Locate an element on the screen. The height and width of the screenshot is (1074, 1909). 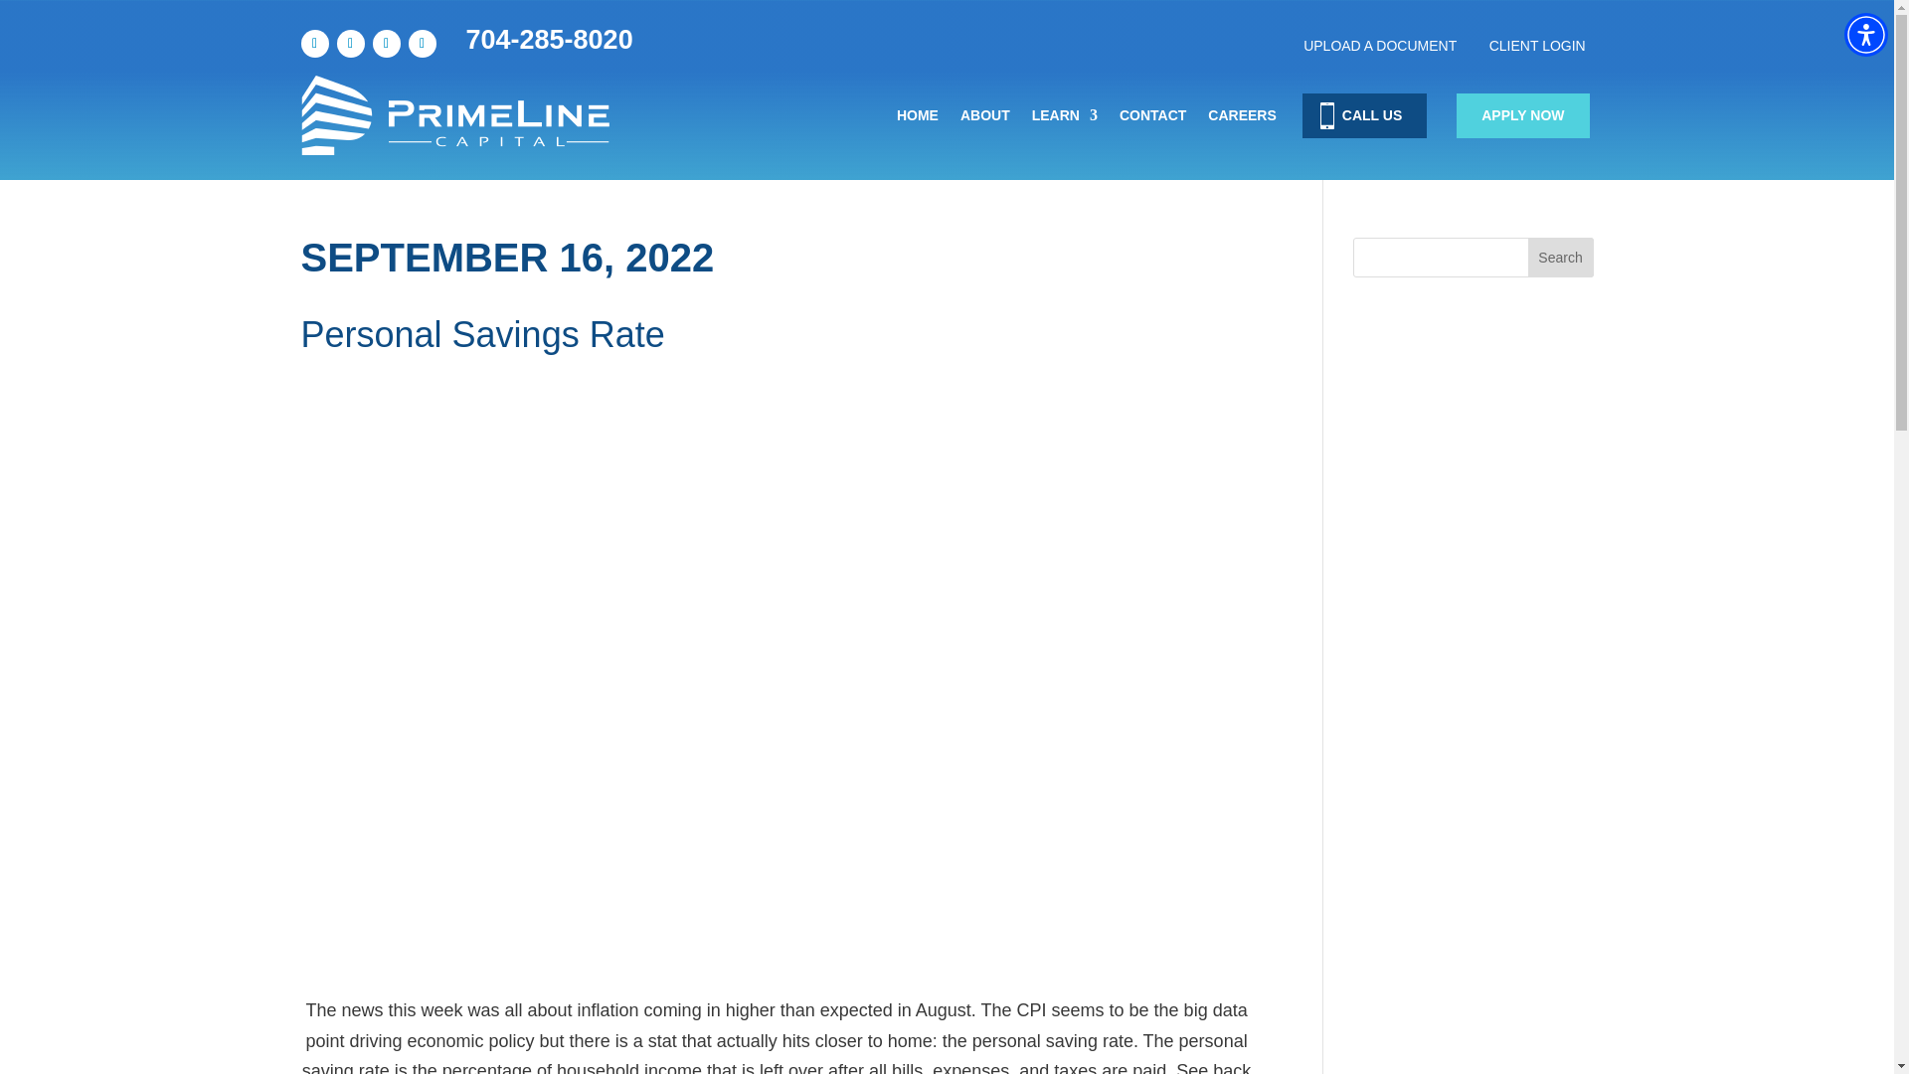
Accessibility Menu is located at coordinates (1865, 34).